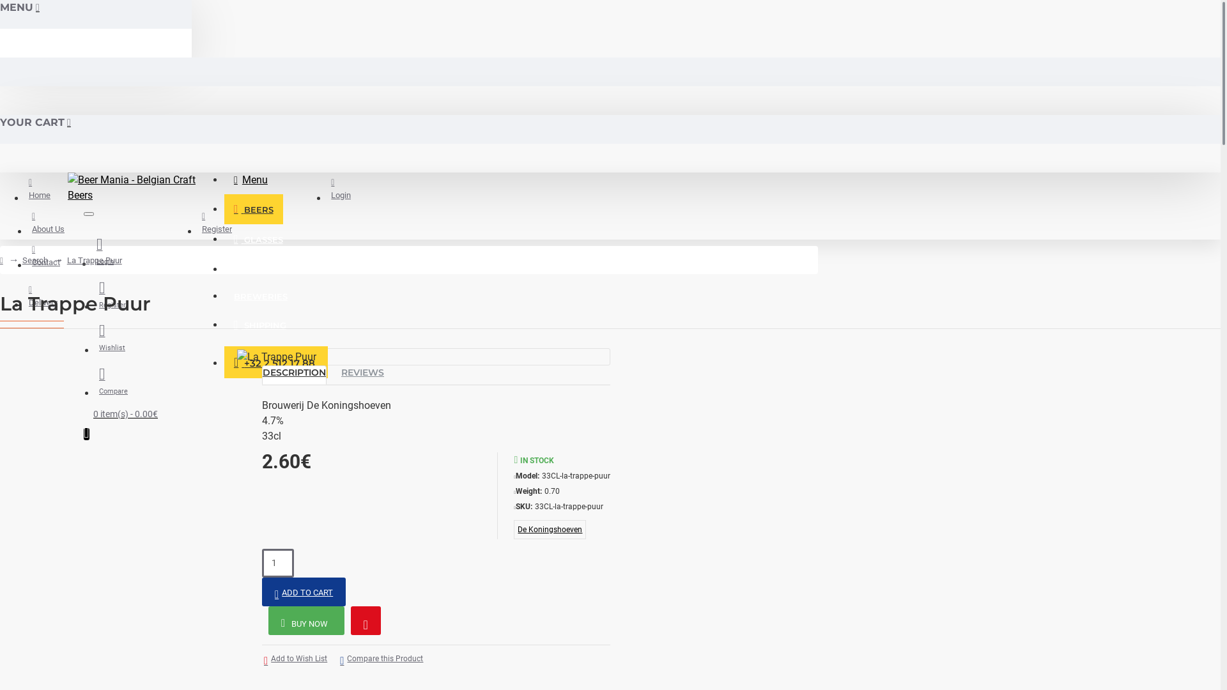 The image size is (1227, 690). I want to click on Compare, so click(114, 379).